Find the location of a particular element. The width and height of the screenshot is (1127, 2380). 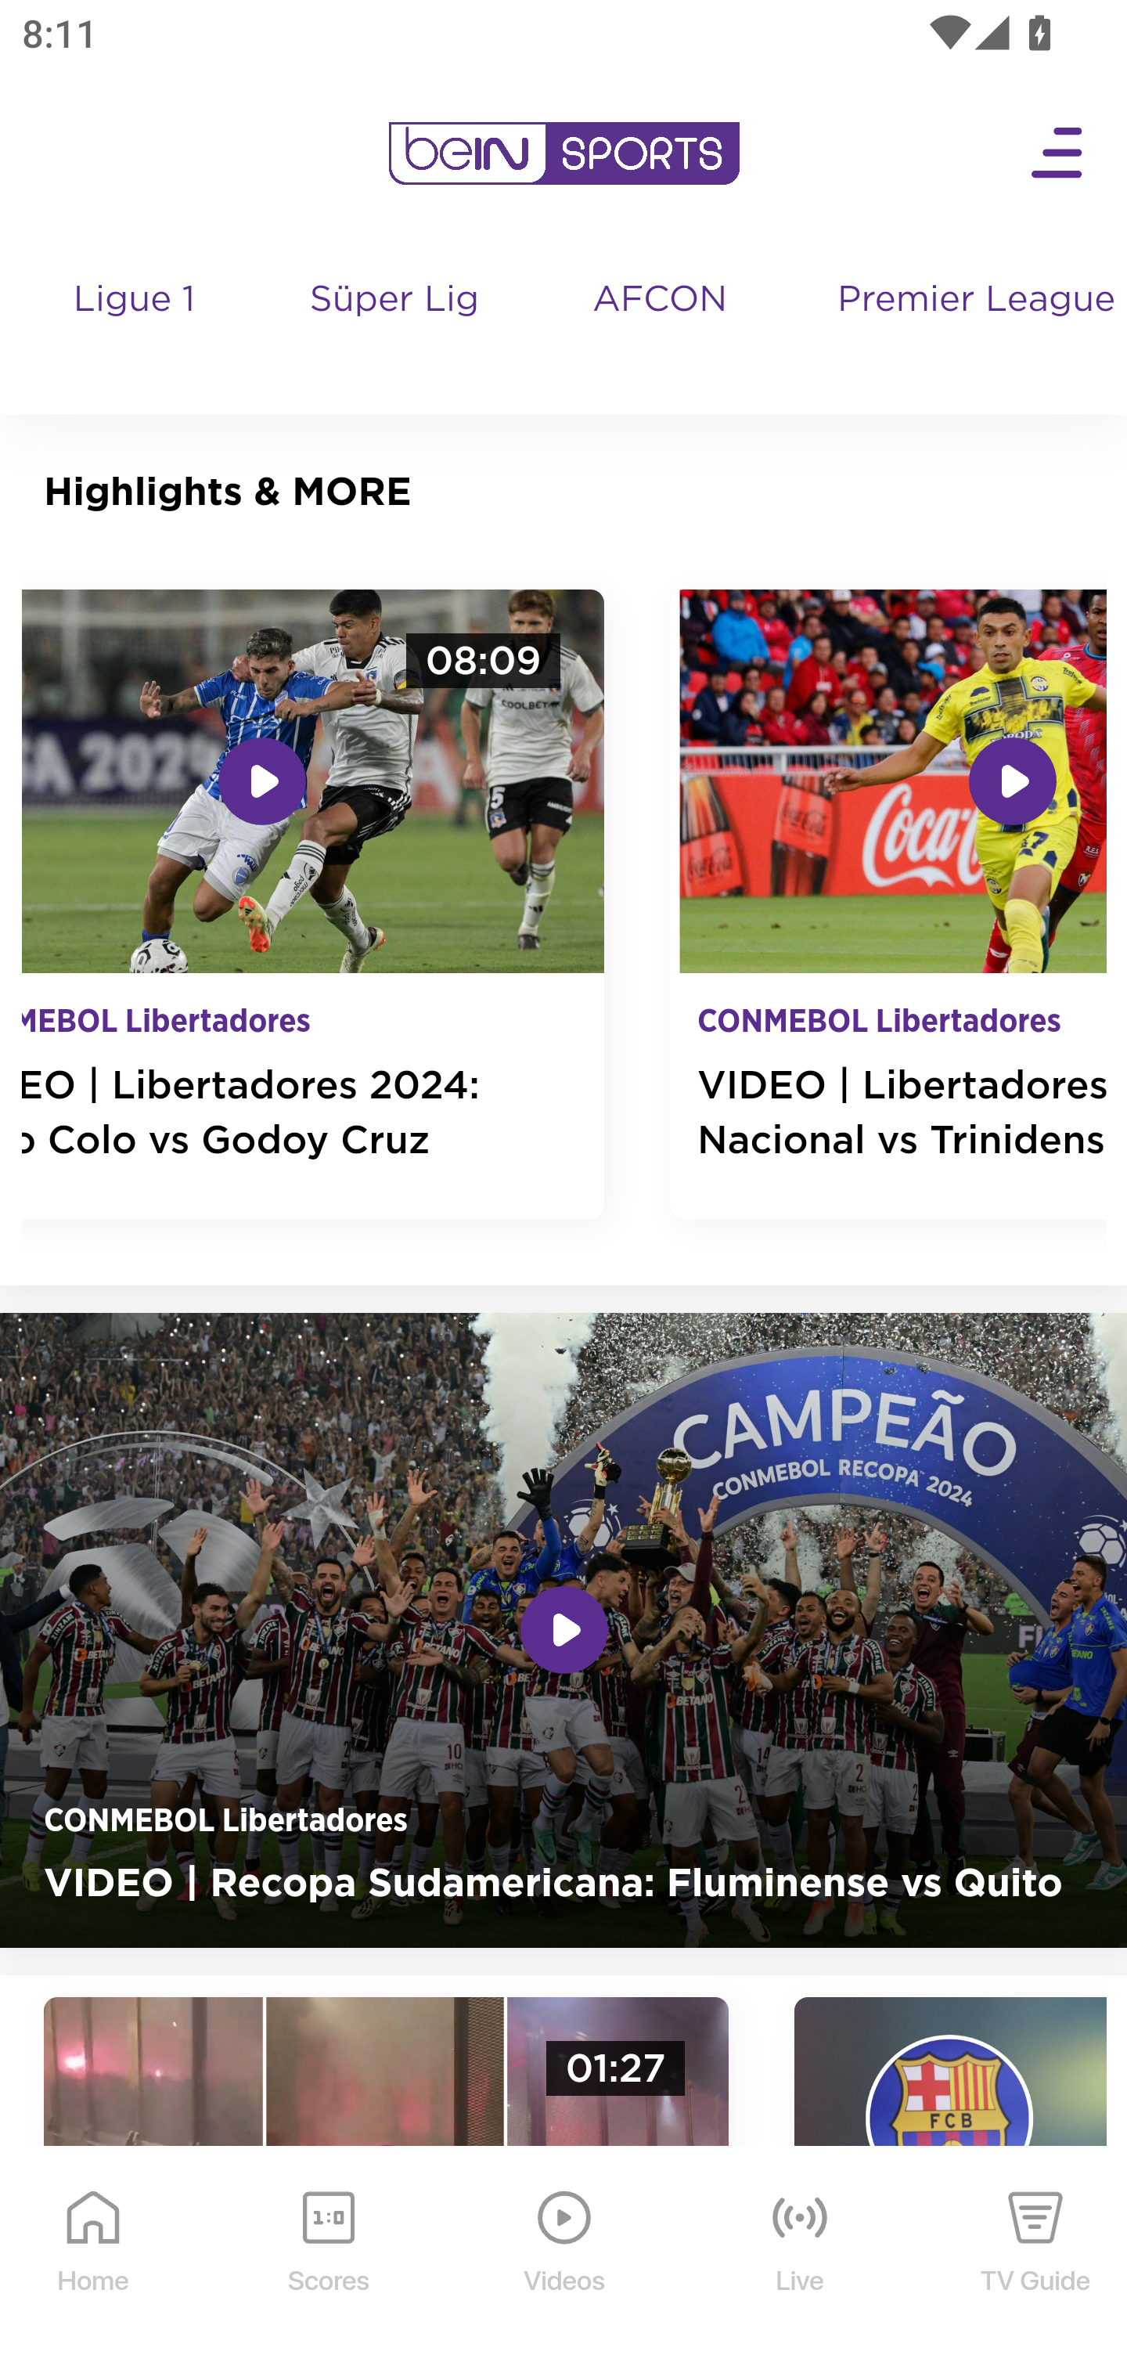

Süper Lig is located at coordinates (395, 329).